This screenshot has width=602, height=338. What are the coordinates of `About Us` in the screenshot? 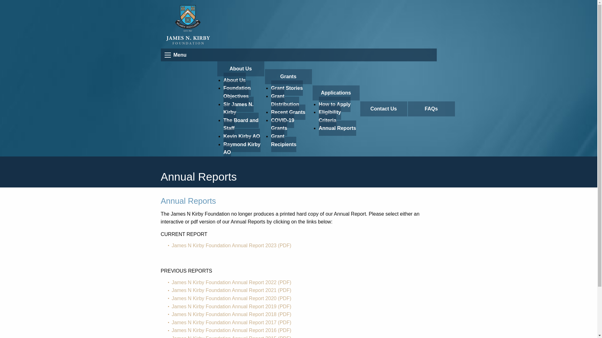 It's located at (235, 80).